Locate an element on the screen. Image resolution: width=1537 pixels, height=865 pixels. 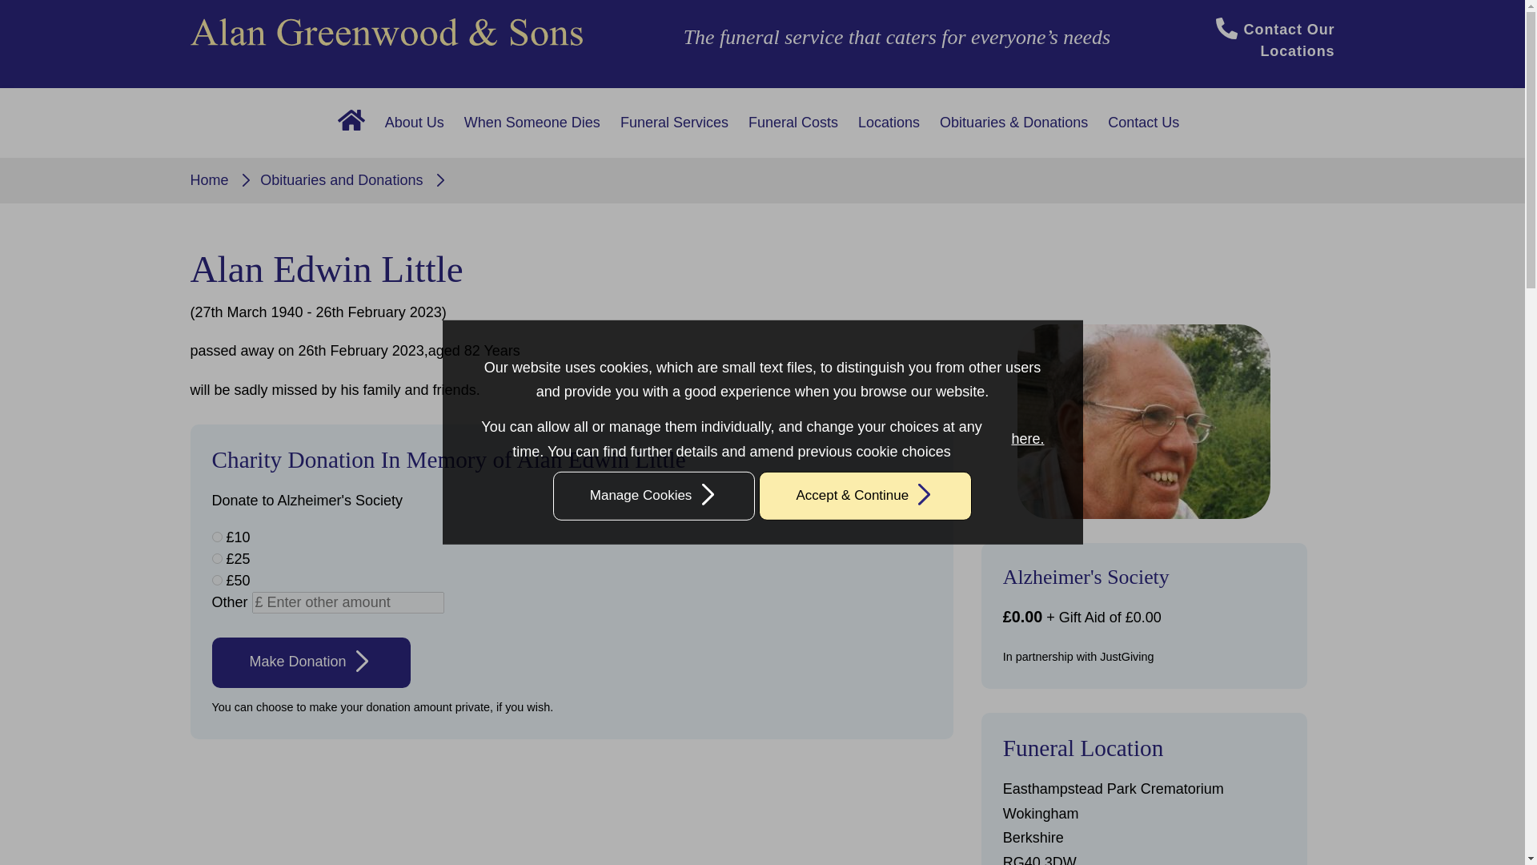
Home is located at coordinates (351, 123).